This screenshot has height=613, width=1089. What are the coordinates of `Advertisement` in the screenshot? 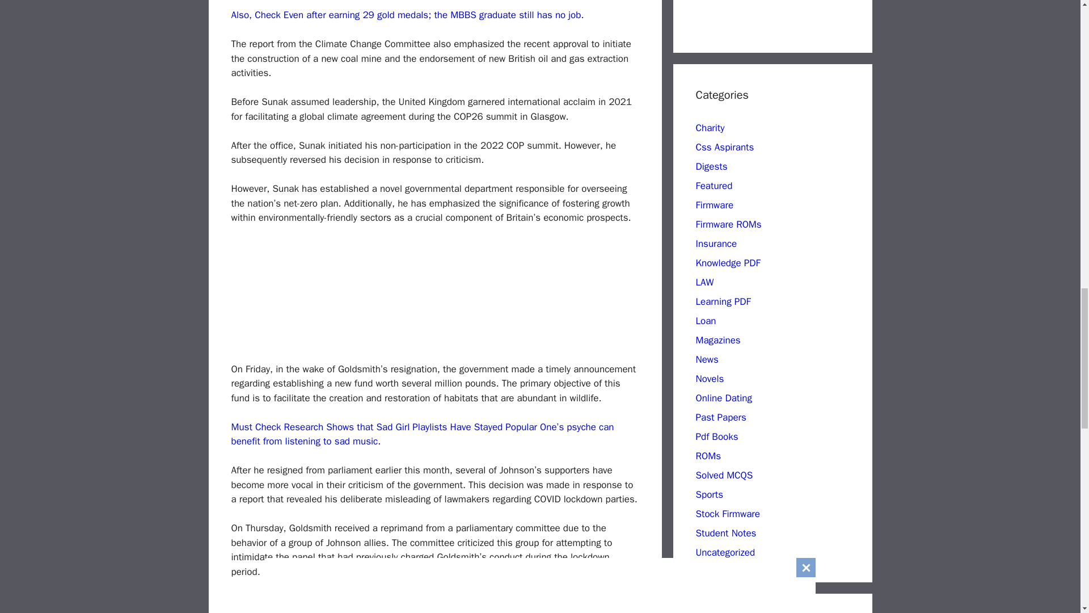 It's located at (444, 296).